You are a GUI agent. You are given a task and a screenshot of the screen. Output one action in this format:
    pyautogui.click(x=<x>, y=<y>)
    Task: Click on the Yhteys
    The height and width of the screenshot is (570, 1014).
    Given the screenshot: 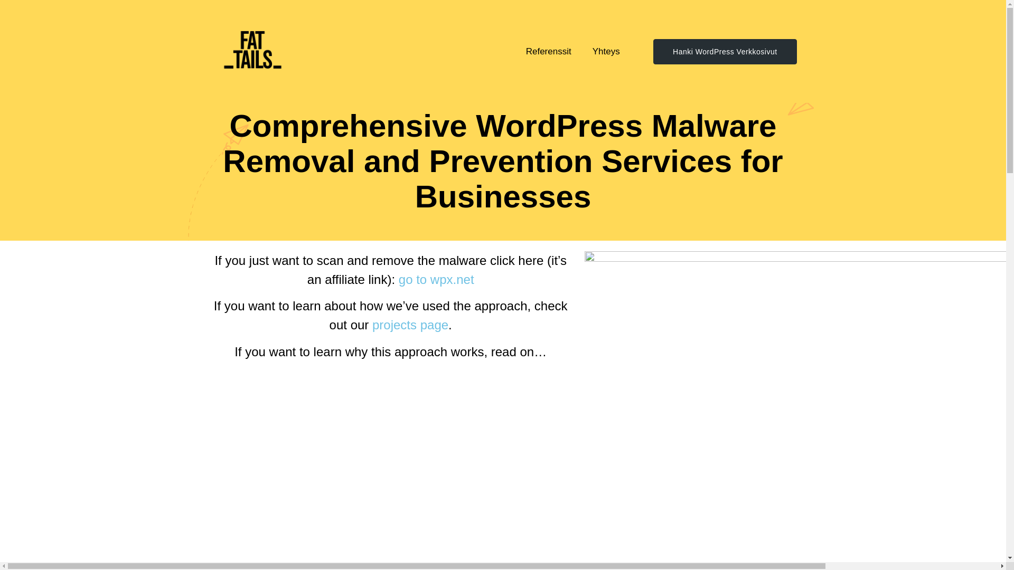 What is the action you would take?
    pyautogui.click(x=606, y=51)
    